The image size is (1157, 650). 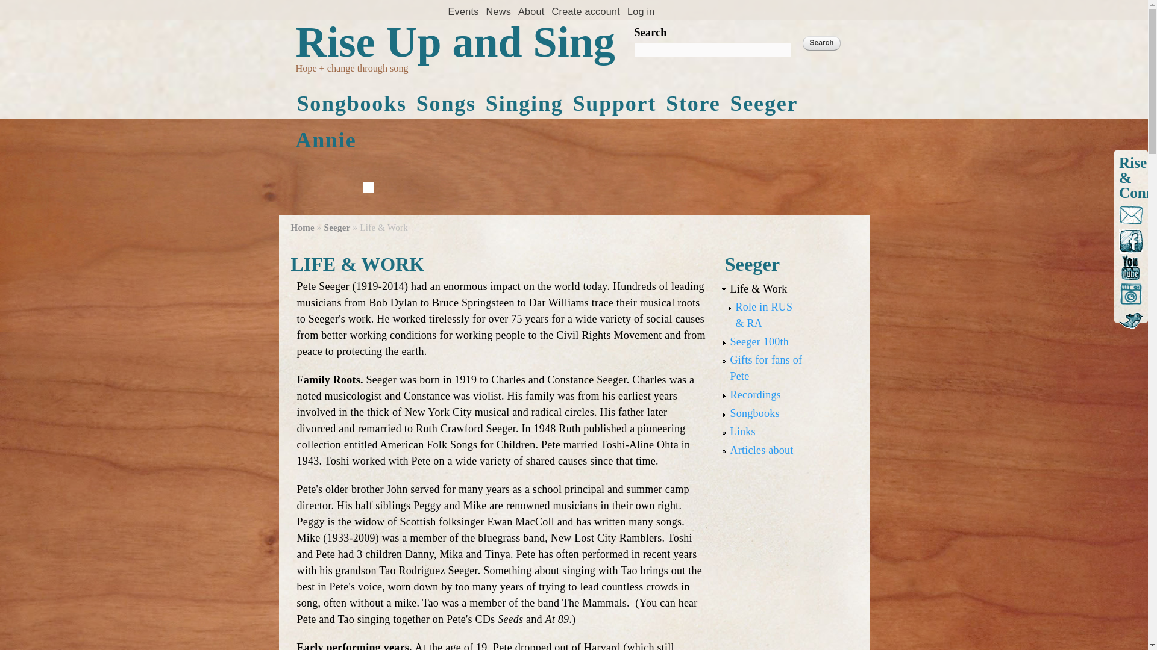 What do you see at coordinates (1130, 320) in the screenshot?
I see `Follow us on Twitter` at bounding box center [1130, 320].